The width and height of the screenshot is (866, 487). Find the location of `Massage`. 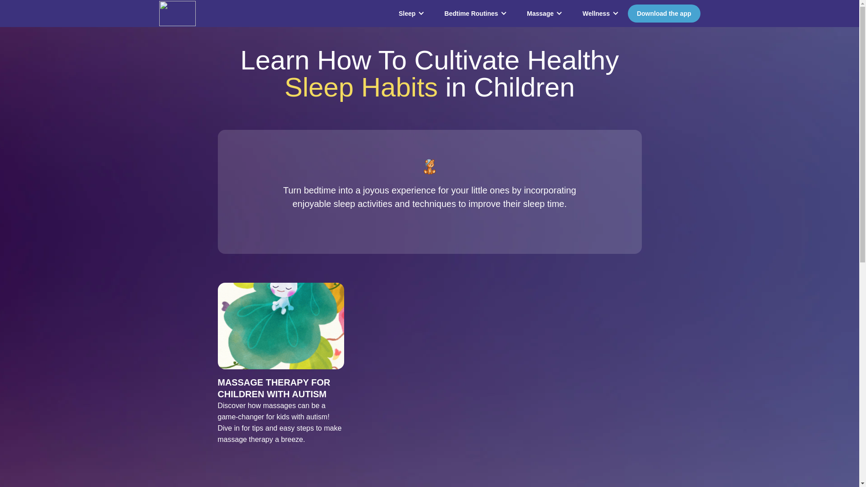

Massage is located at coordinates (539, 14).